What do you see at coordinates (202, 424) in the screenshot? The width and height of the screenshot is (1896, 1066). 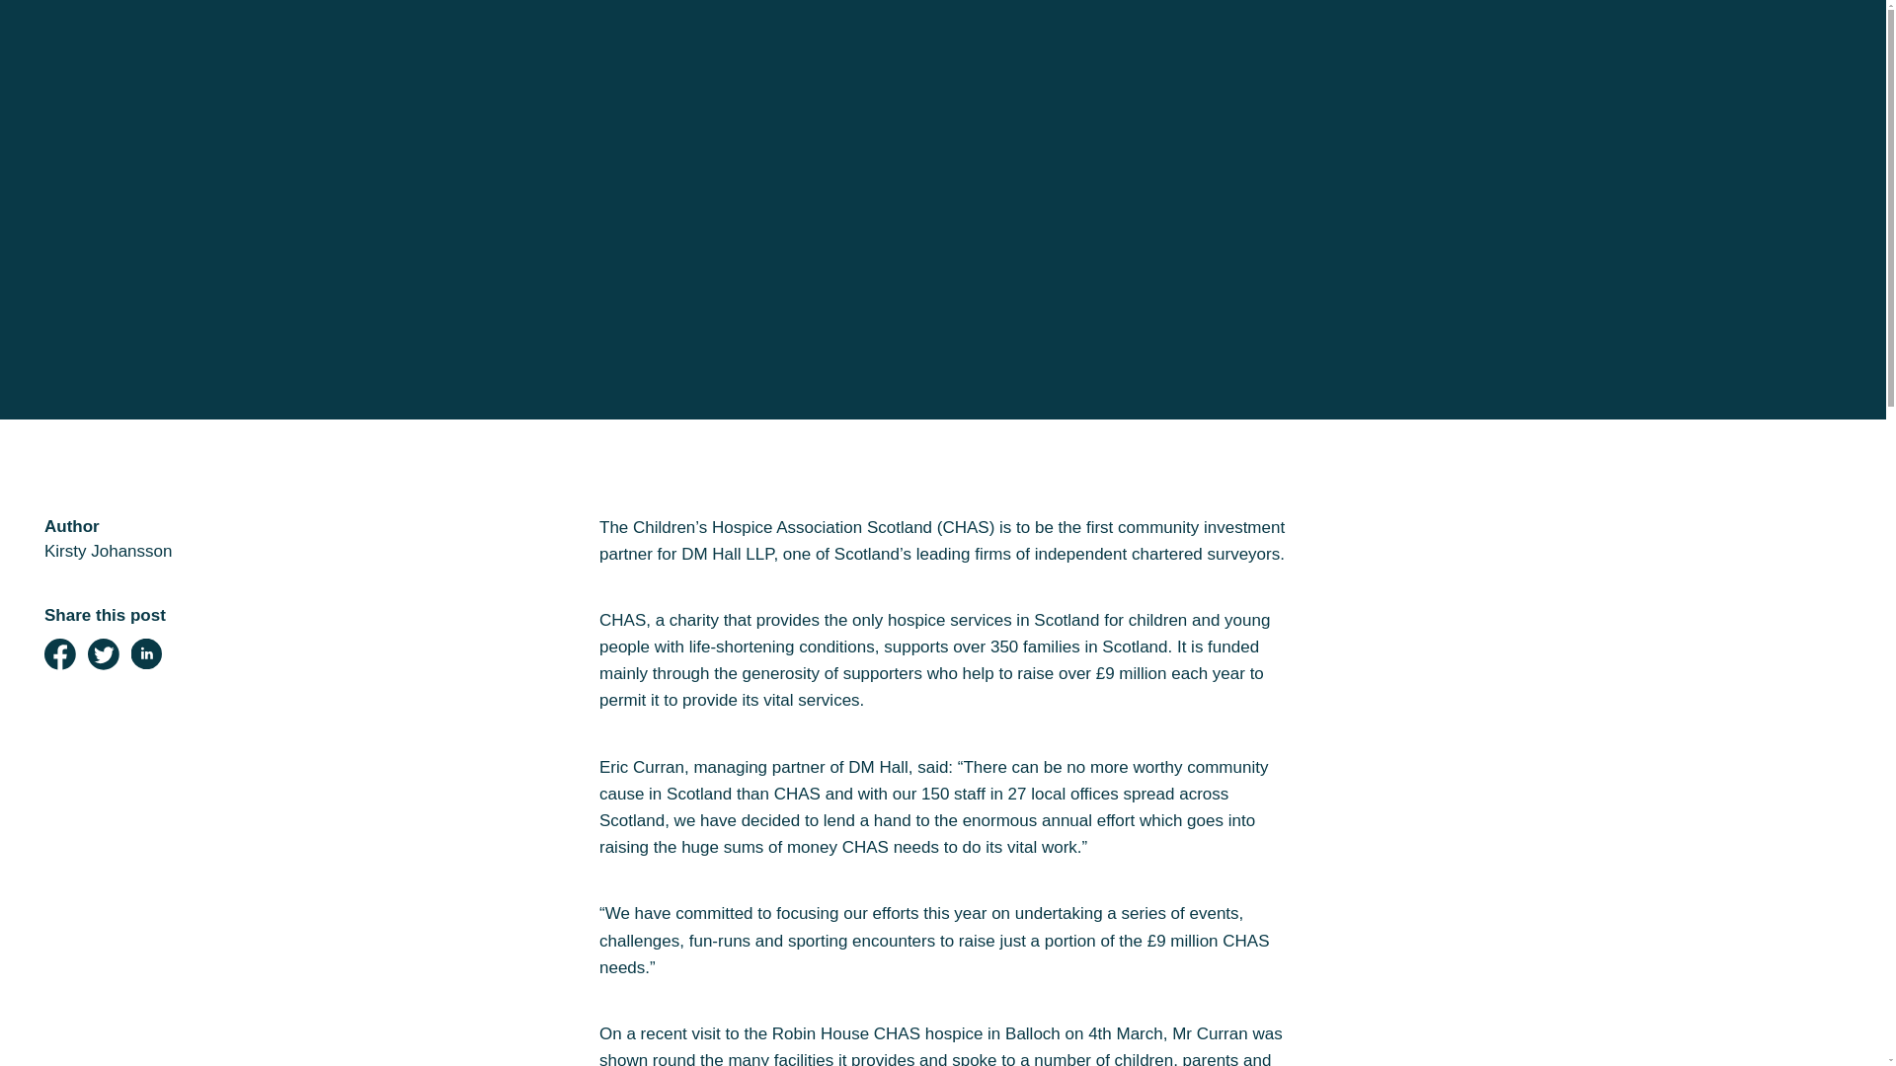 I see `Building Consultancy` at bounding box center [202, 424].